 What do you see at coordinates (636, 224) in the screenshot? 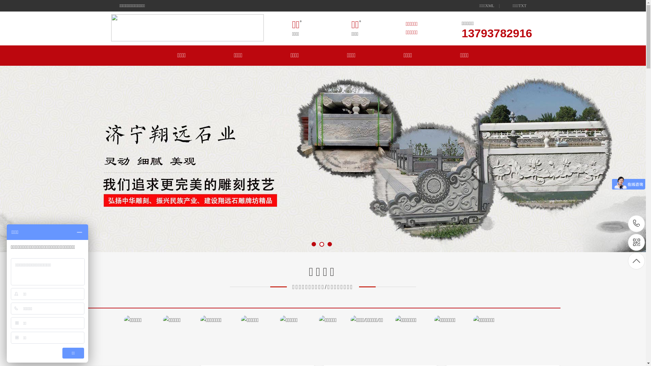
I see `tel` at bounding box center [636, 224].